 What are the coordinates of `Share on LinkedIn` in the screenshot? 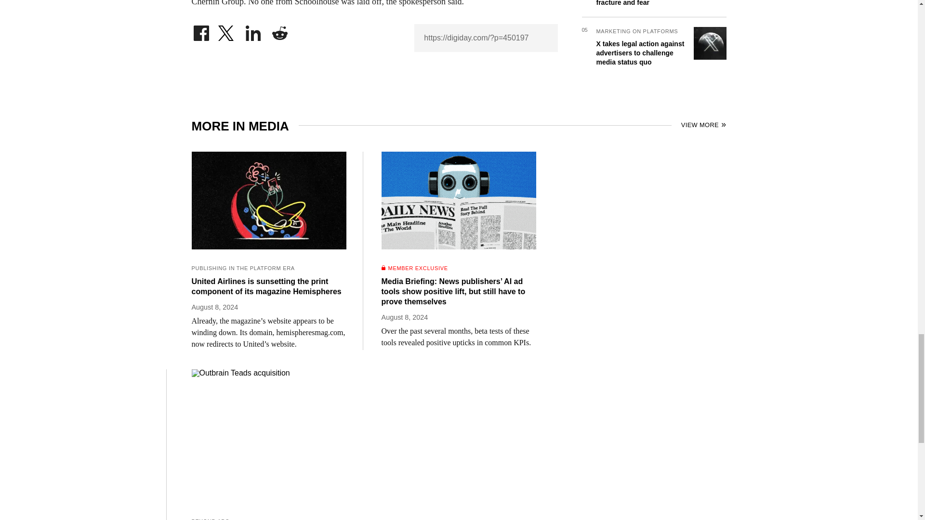 It's located at (253, 31).